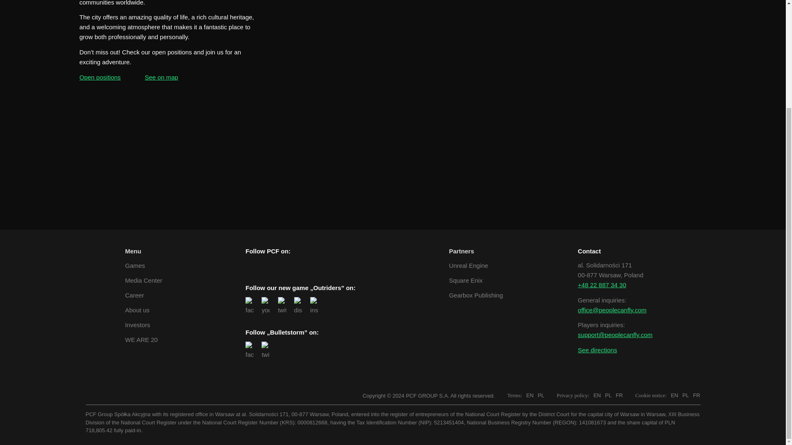 The image size is (792, 445). I want to click on Unreal Engine, so click(476, 265).